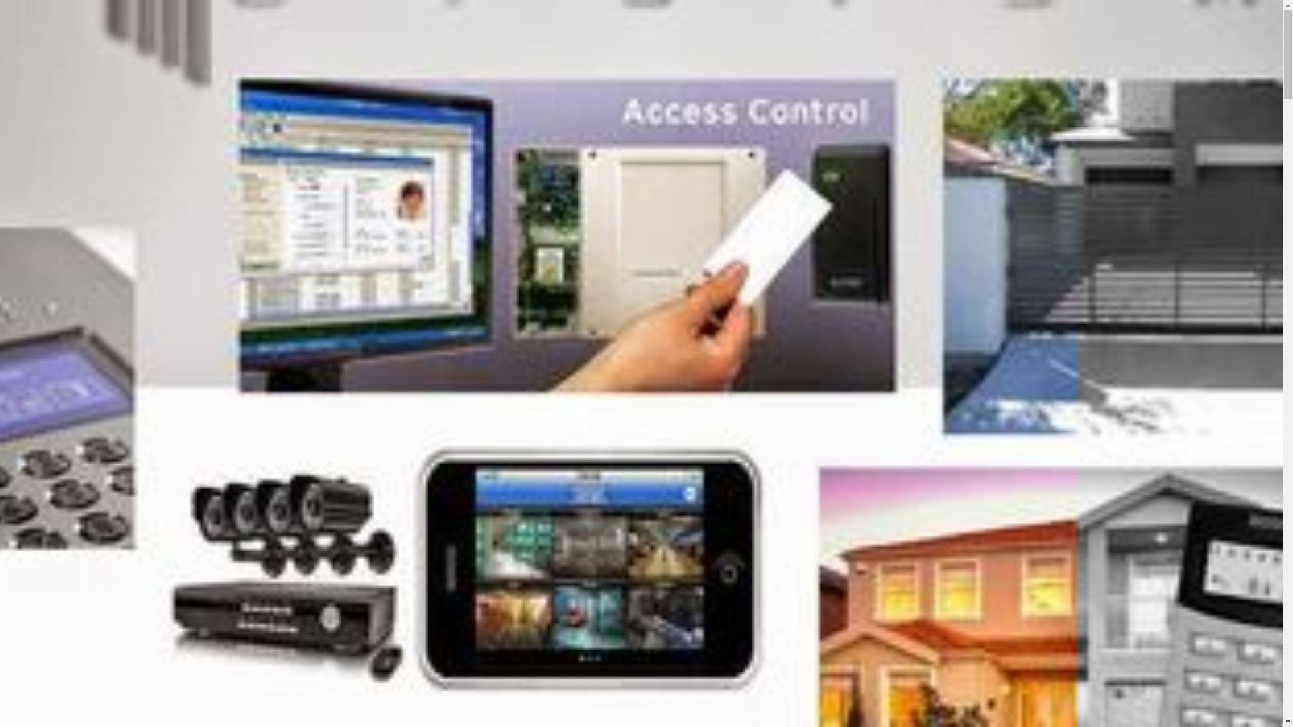 This screenshot has width=1293, height=727. I want to click on Add your business, so click(77, 129).